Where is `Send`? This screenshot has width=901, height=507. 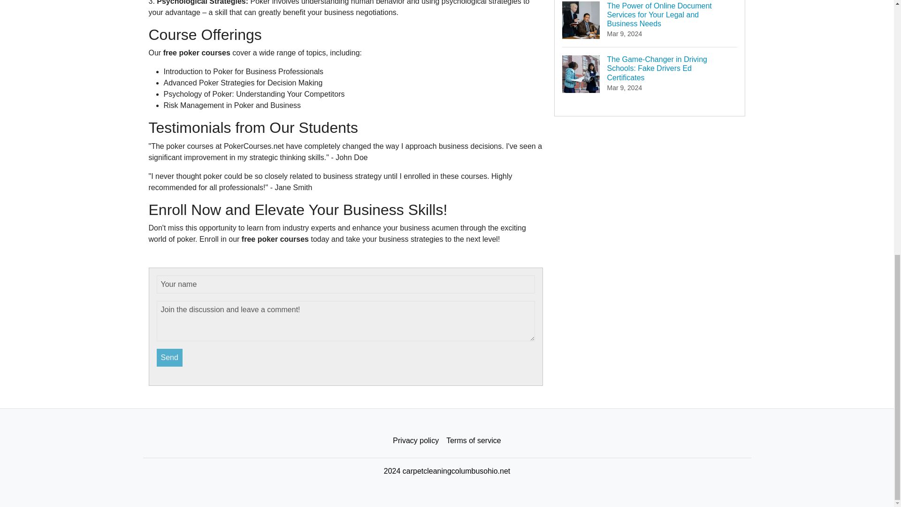
Send is located at coordinates (170, 358).